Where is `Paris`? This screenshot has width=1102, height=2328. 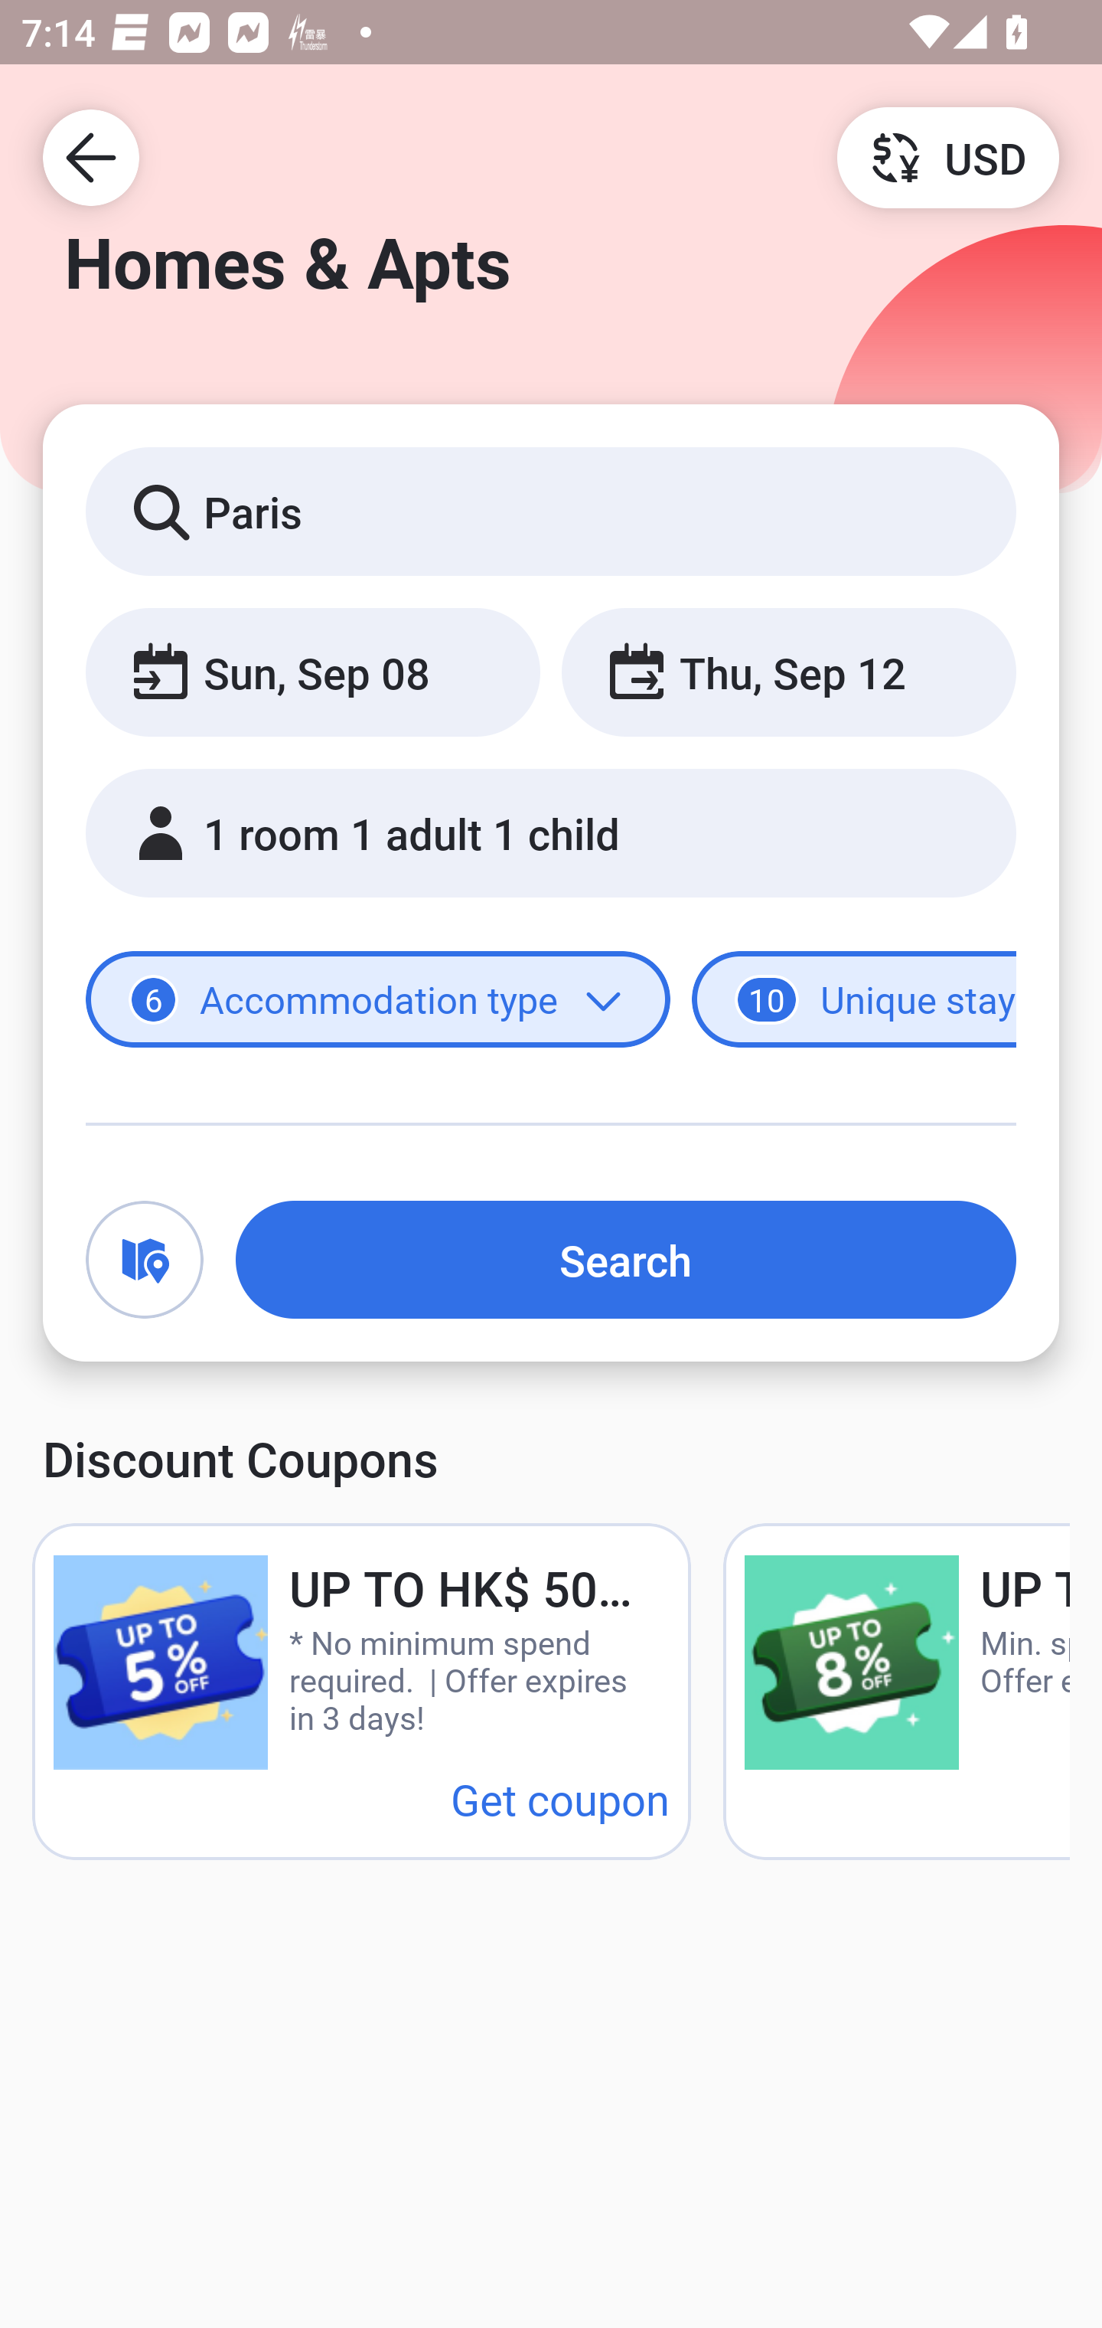
Paris is located at coordinates (551, 510).